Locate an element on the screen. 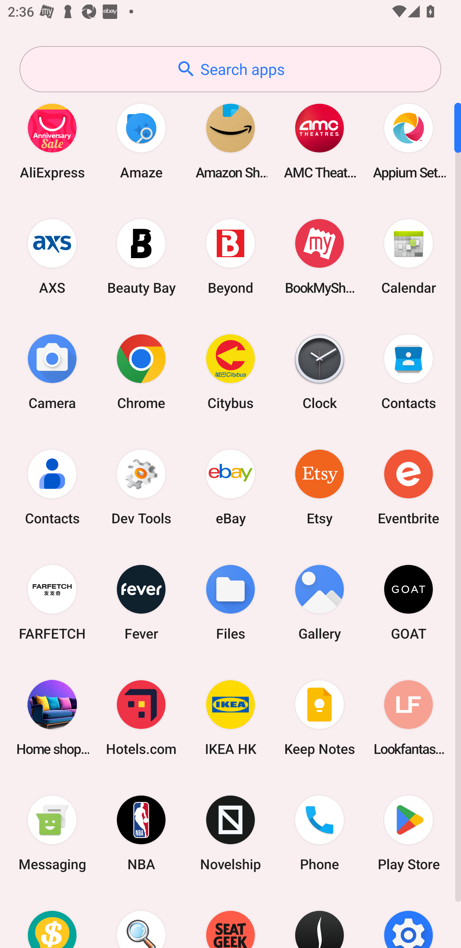    Search apps is located at coordinates (230, 69).